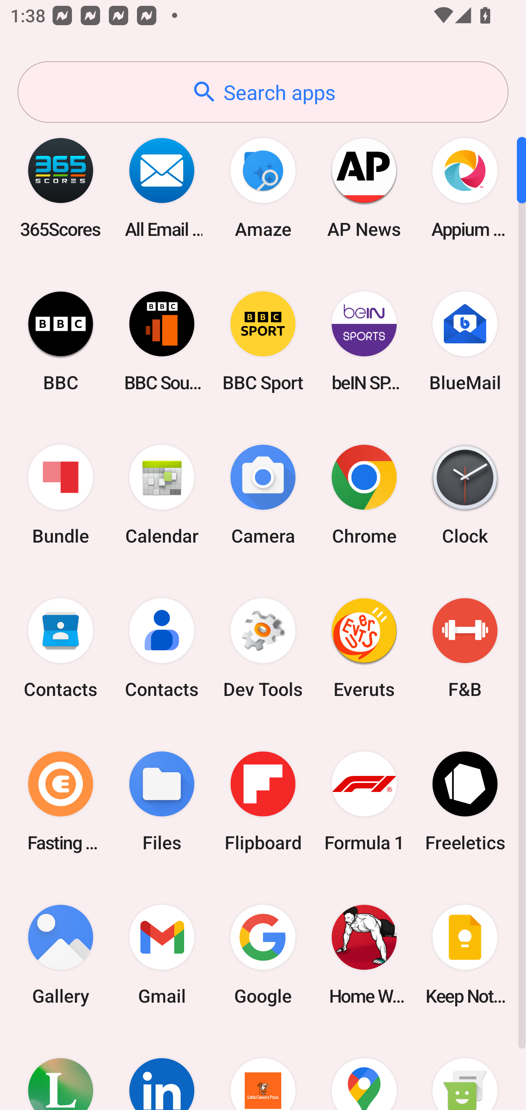 This screenshot has width=526, height=1110. I want to click on Freeletics, so click(465, 801).